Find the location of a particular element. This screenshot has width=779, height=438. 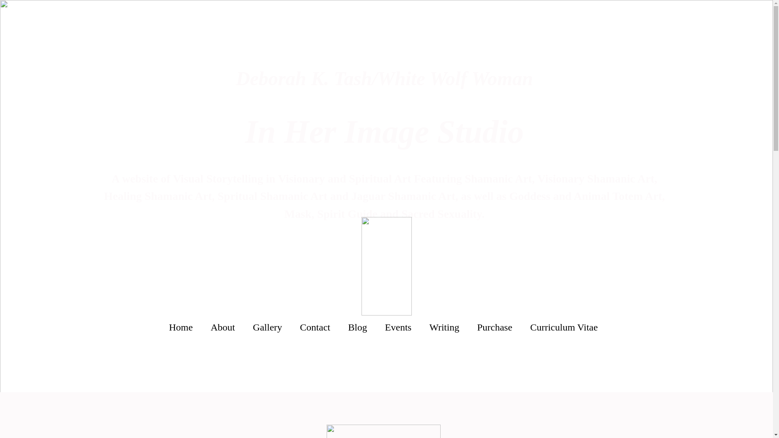

Writing is located at coordinates (444, 328).